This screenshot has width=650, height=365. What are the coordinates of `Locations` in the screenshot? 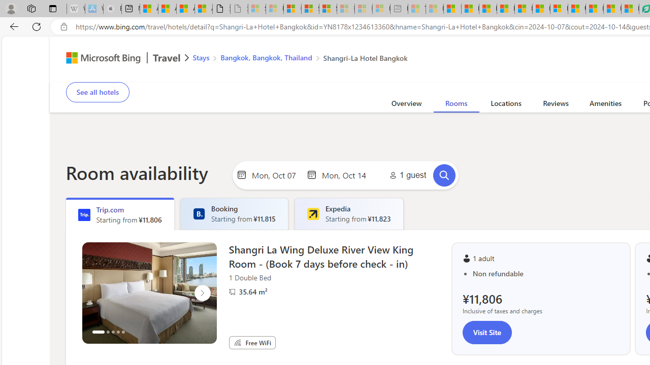 It's located at (506, 105).